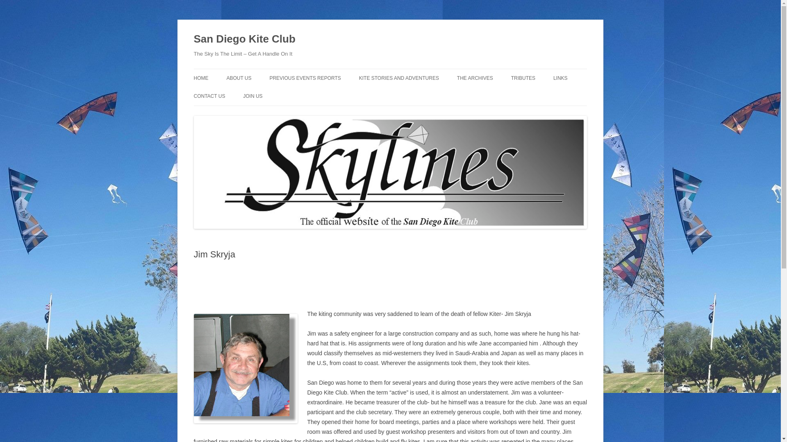 This screenshot has width=787, height=442. Describe the element at coordinates (244, 39) in the screenshot. I see `San Diego Kite Club` at that location.